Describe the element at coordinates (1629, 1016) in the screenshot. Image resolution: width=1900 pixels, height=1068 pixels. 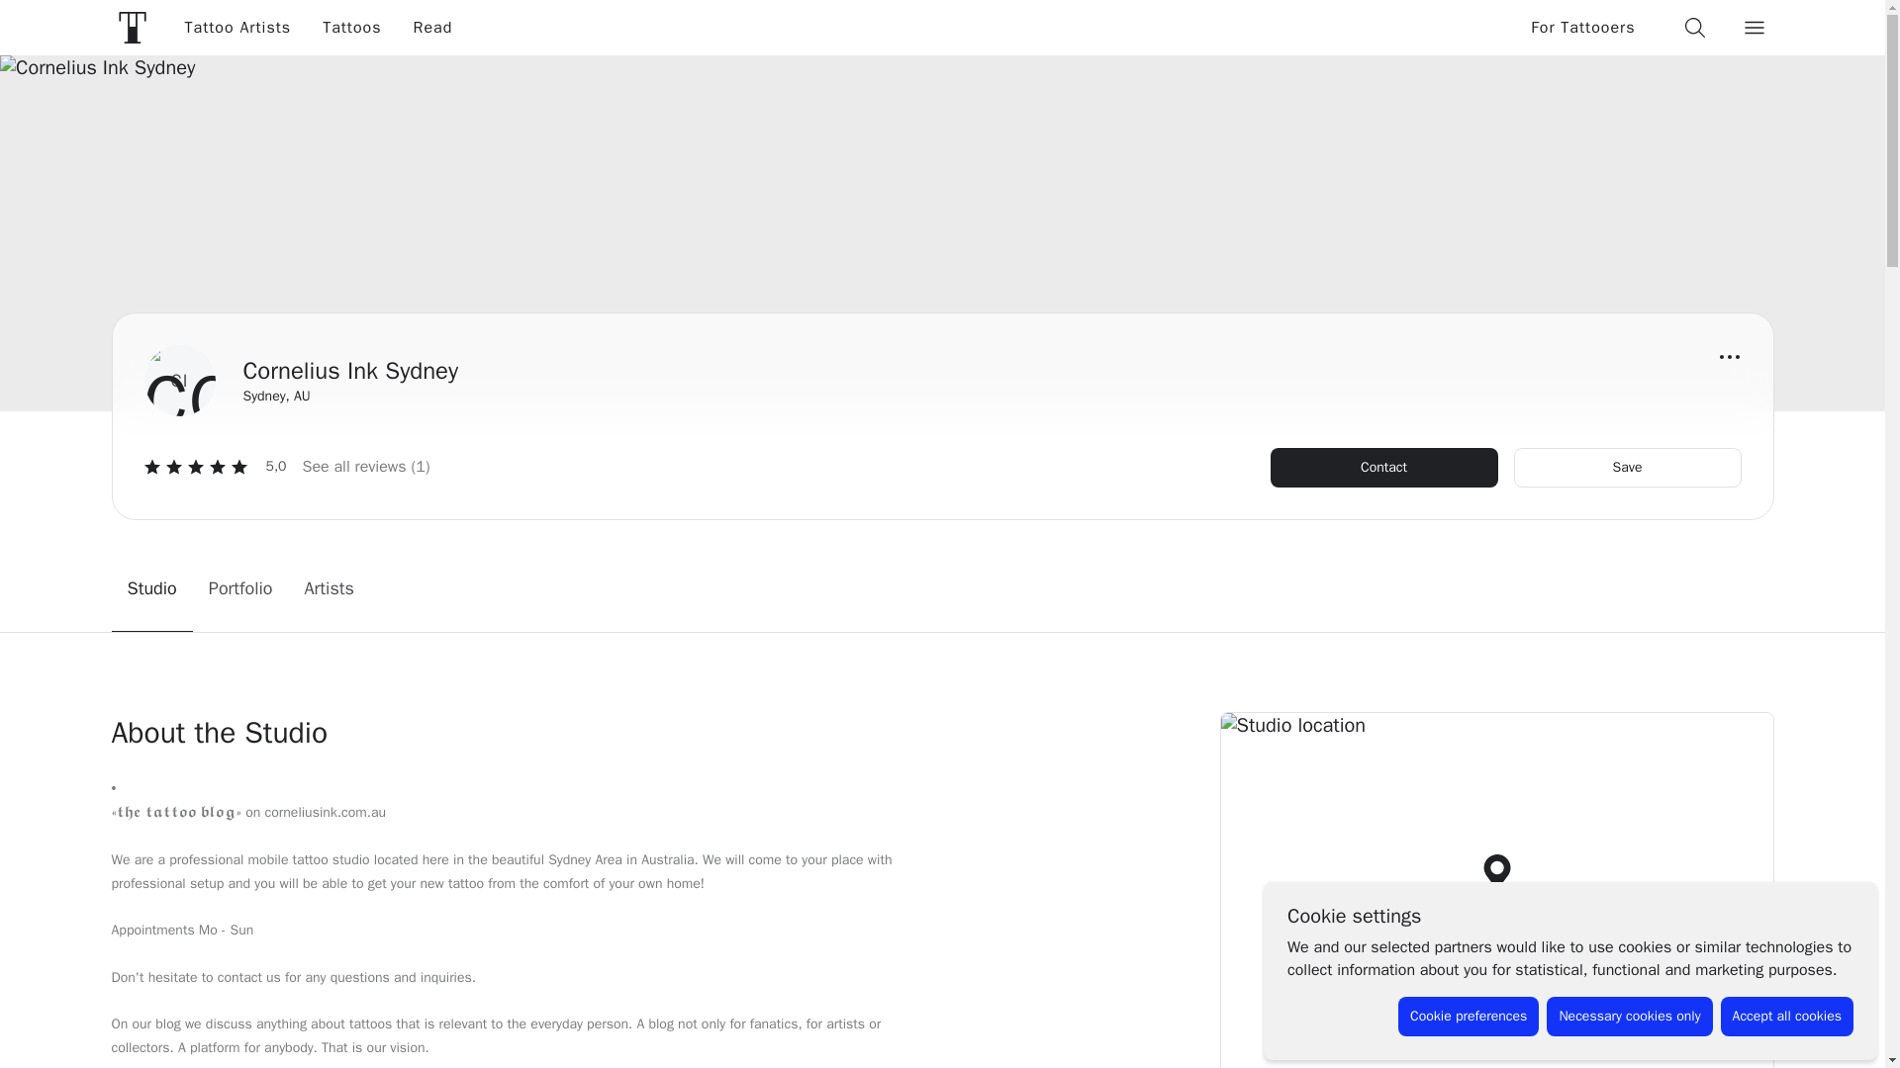
I see `Necessary cookies only` at that location.